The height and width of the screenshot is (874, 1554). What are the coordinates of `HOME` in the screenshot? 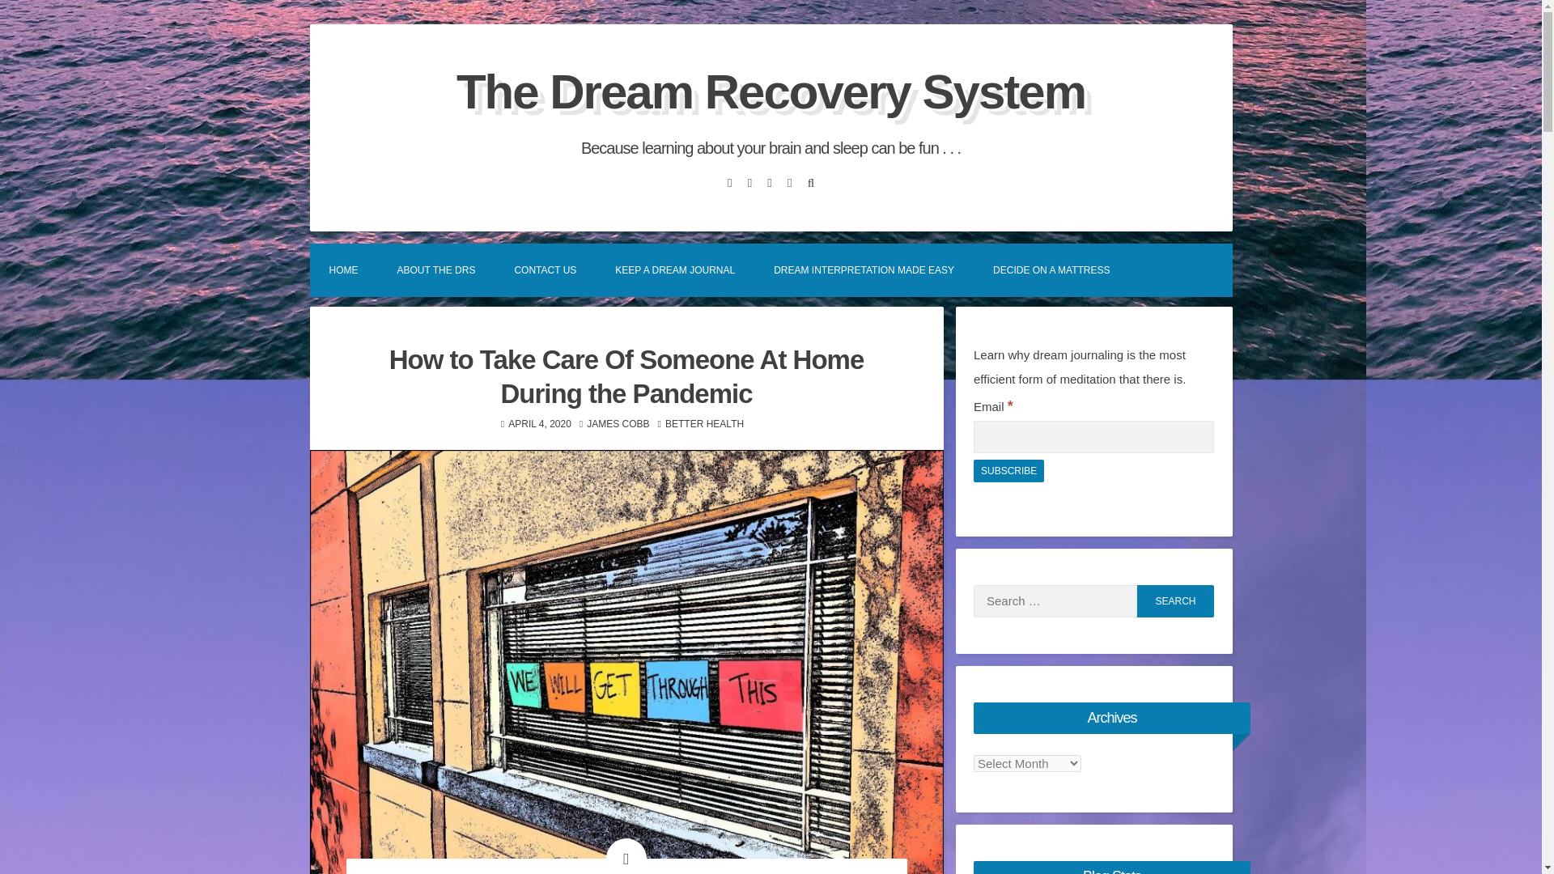 It's located at (343, 269).